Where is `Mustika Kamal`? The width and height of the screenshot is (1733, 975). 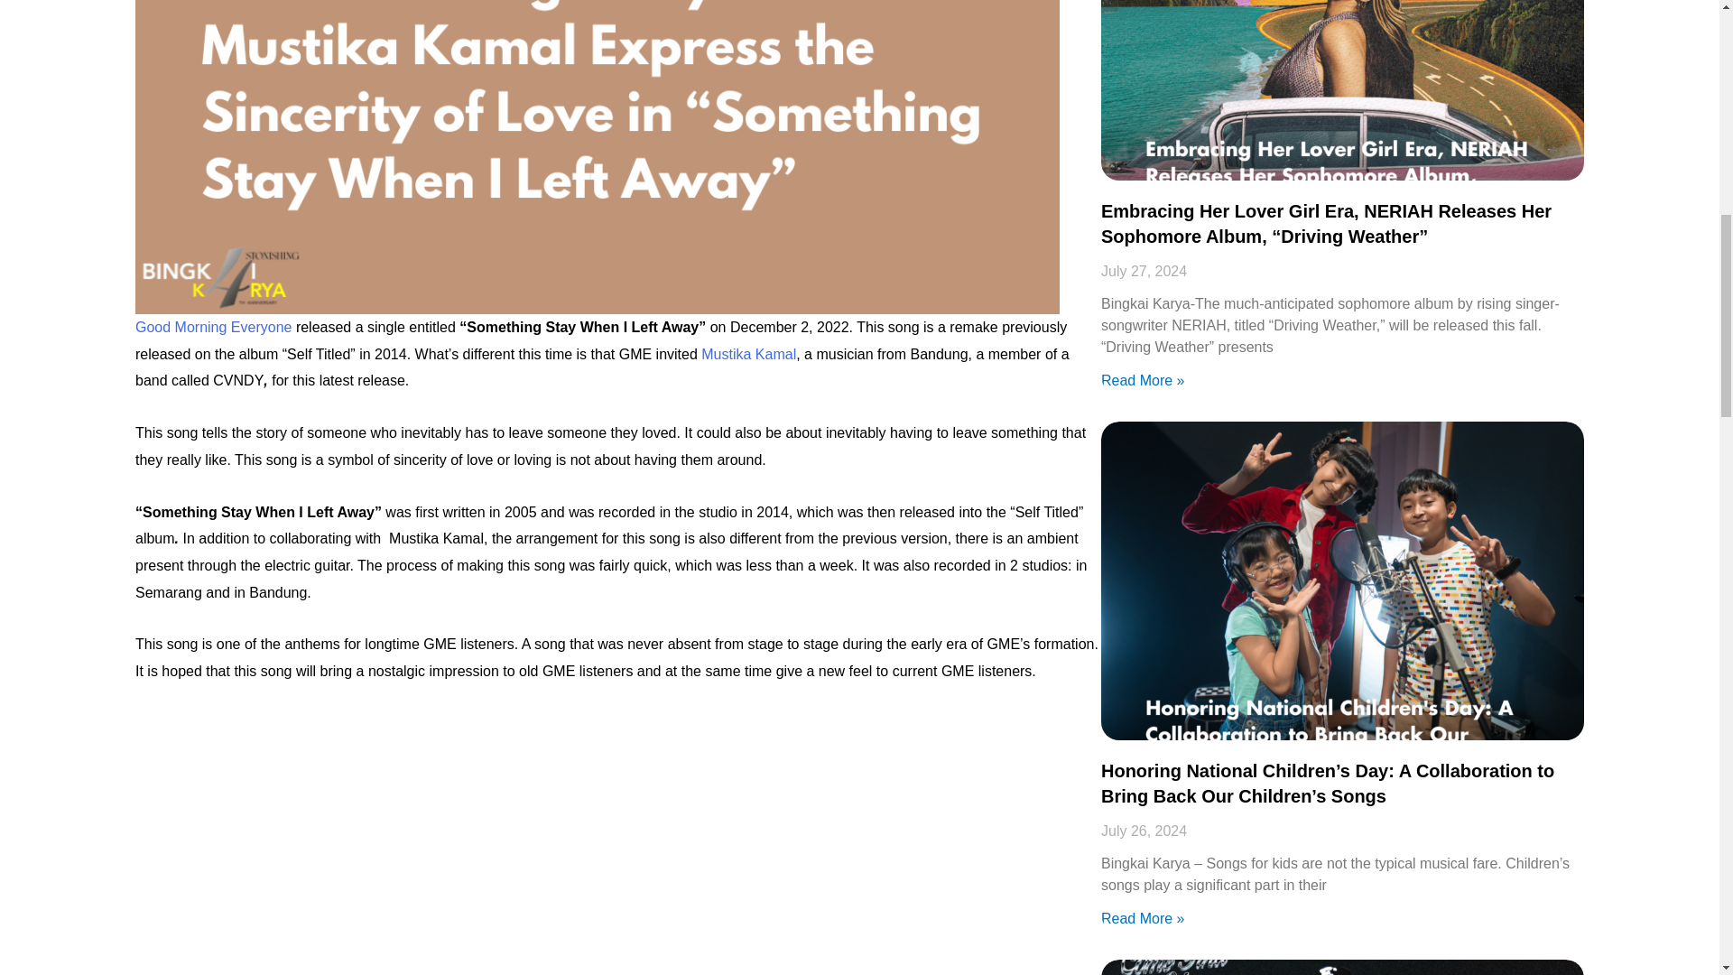
Mustika Kamal is located at coordinates (748, 354).